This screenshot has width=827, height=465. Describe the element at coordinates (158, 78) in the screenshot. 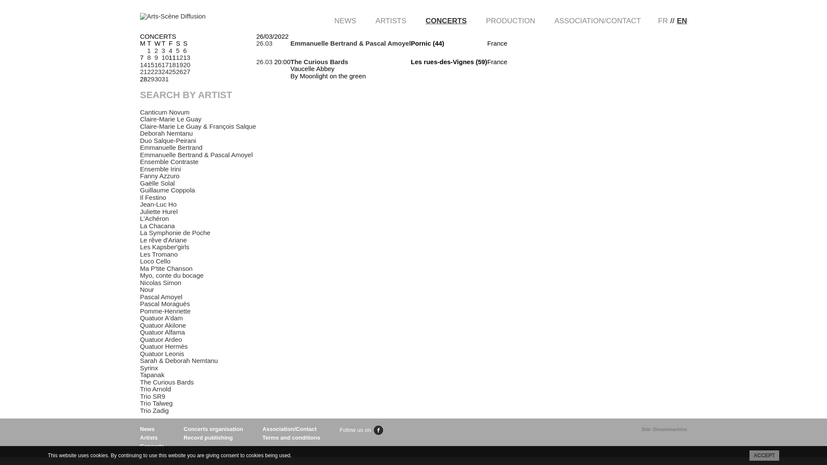

I see `30` at that location.